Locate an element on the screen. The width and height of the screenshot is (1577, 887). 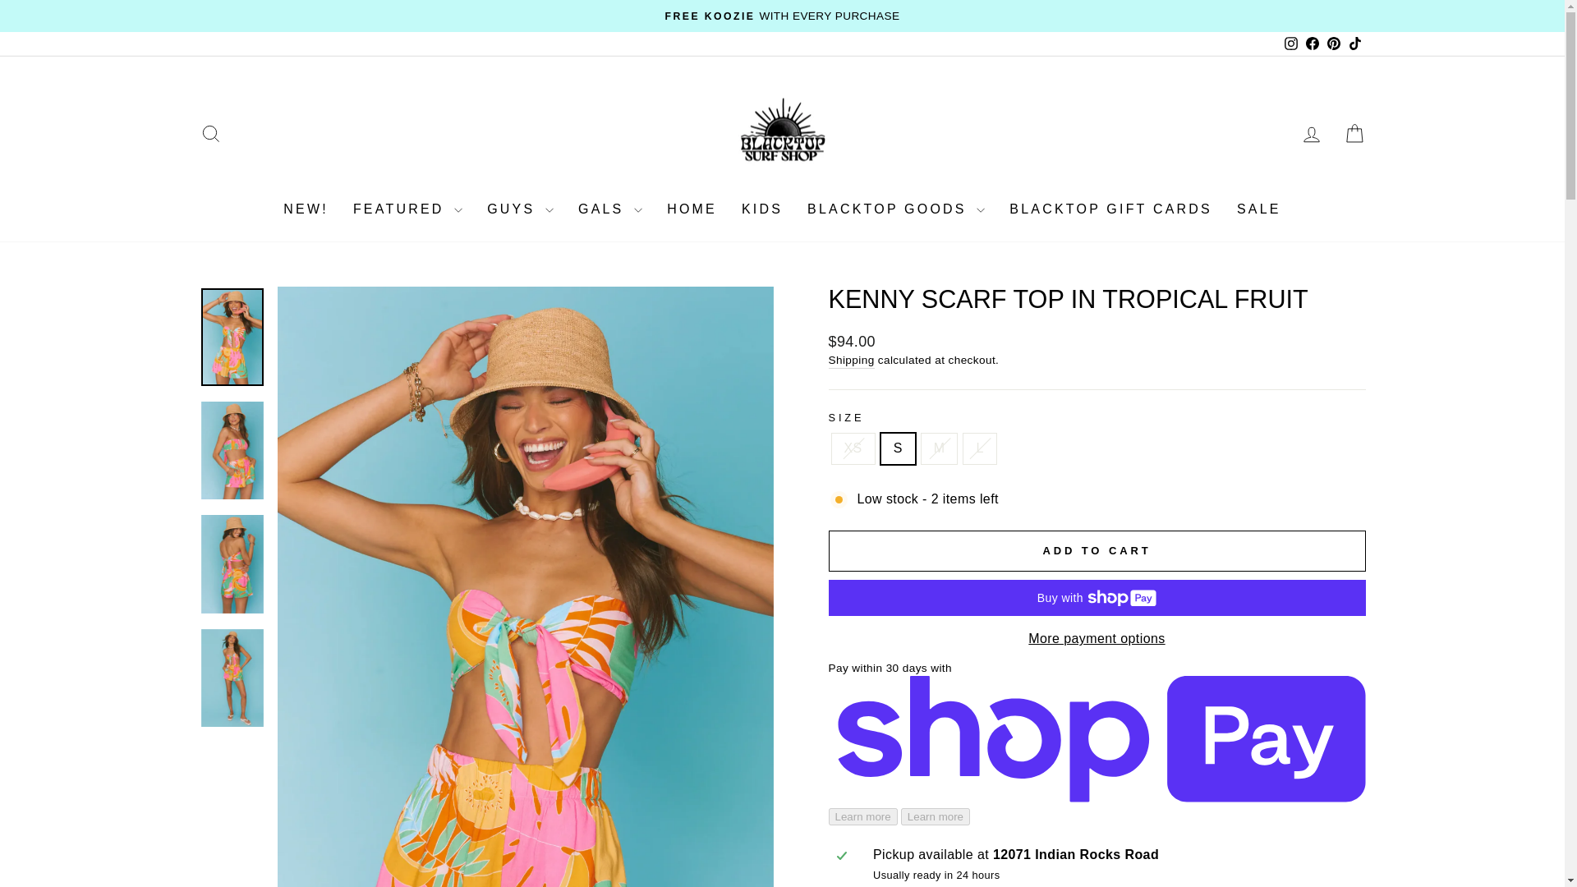
ACCOUNT is located at coordinates (1311, 135).